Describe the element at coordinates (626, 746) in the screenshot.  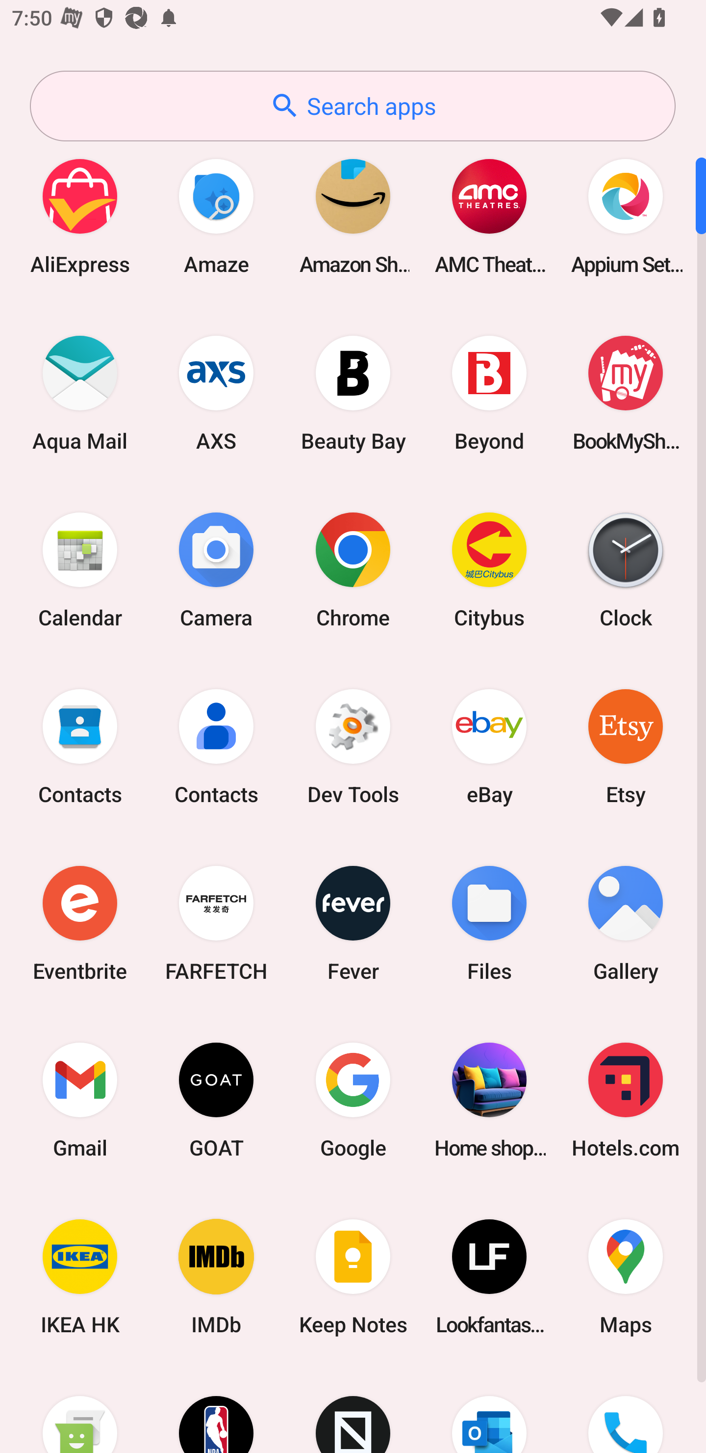
I see `Etsy` at that location.